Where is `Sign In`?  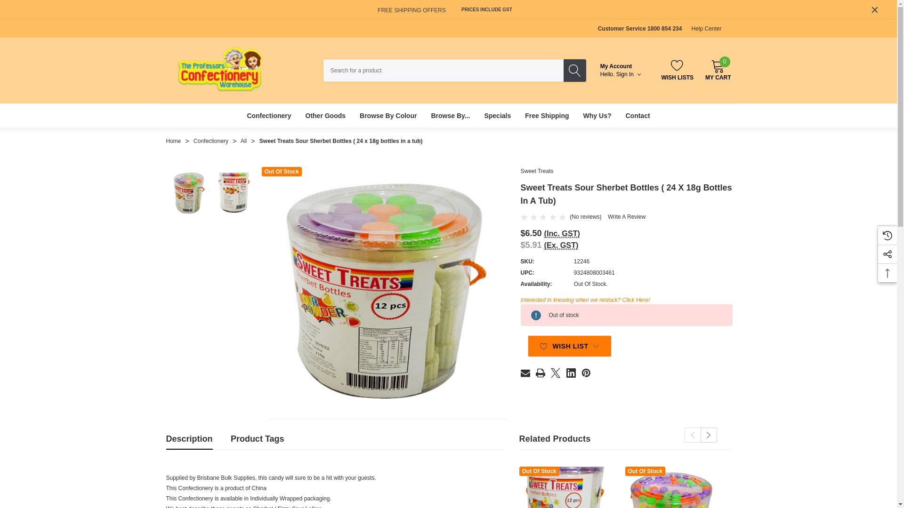
Sign In is located at coordinates (630, 74).